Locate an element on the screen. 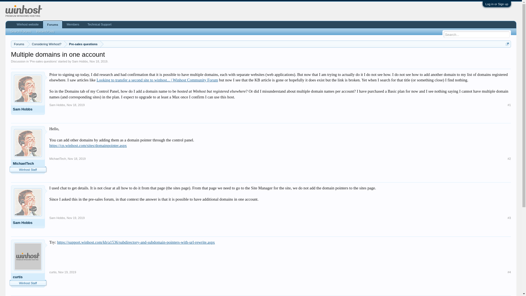  Permalink is located at coordinates (76, 105).